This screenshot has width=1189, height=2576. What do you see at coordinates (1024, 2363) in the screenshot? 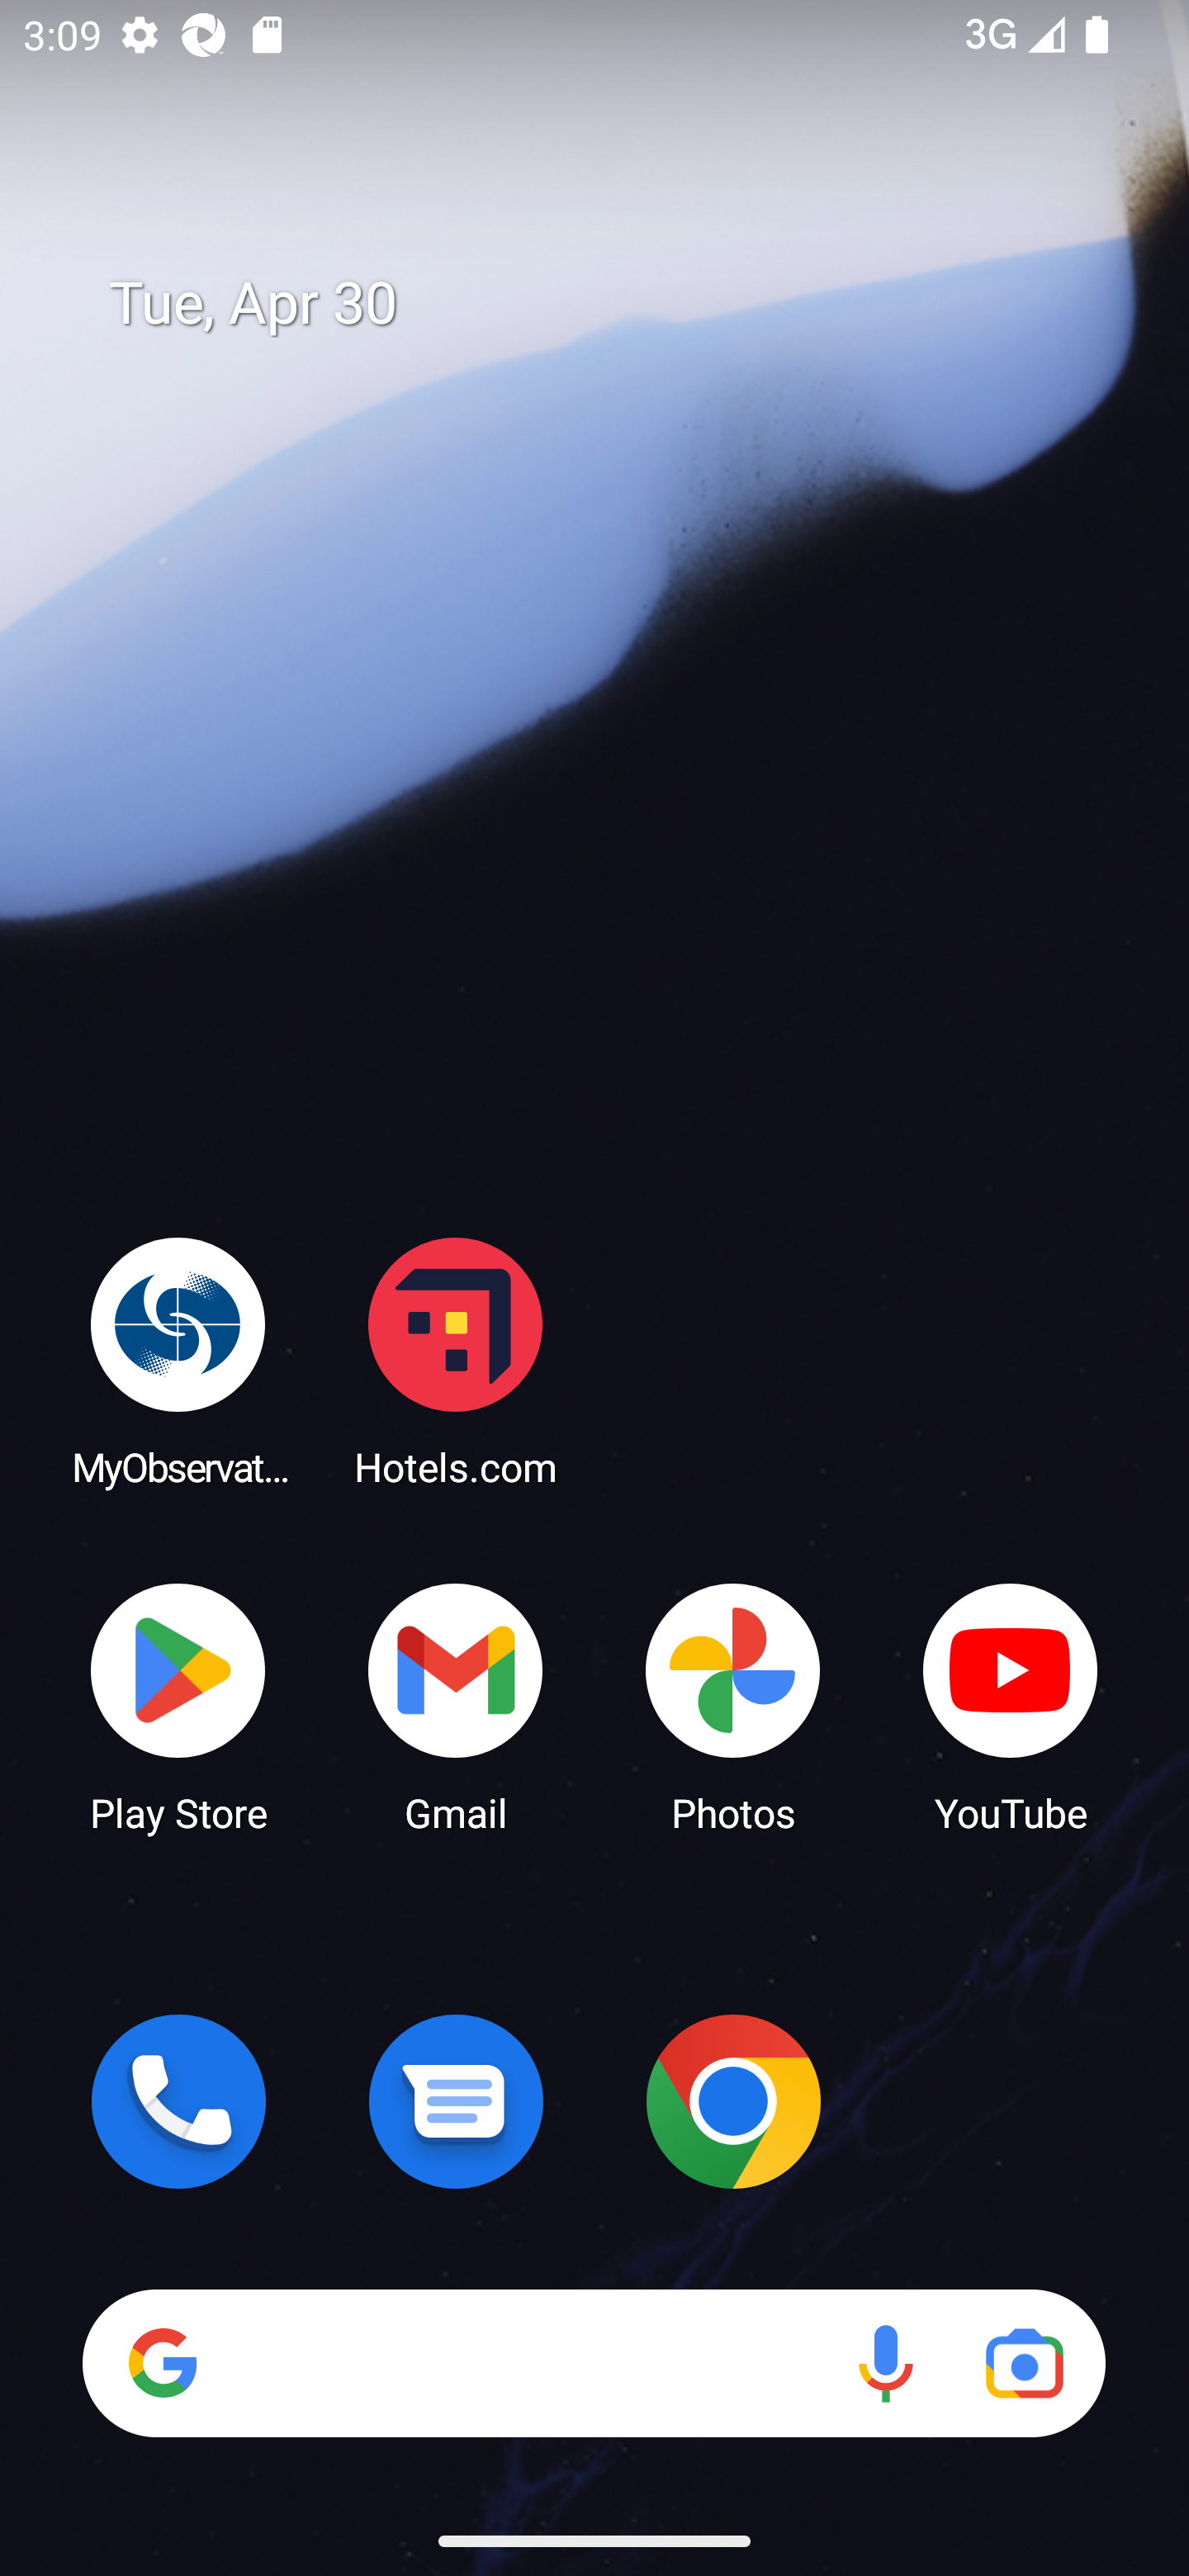
I see `Google Lens` at bounding box center [1024, 2363].